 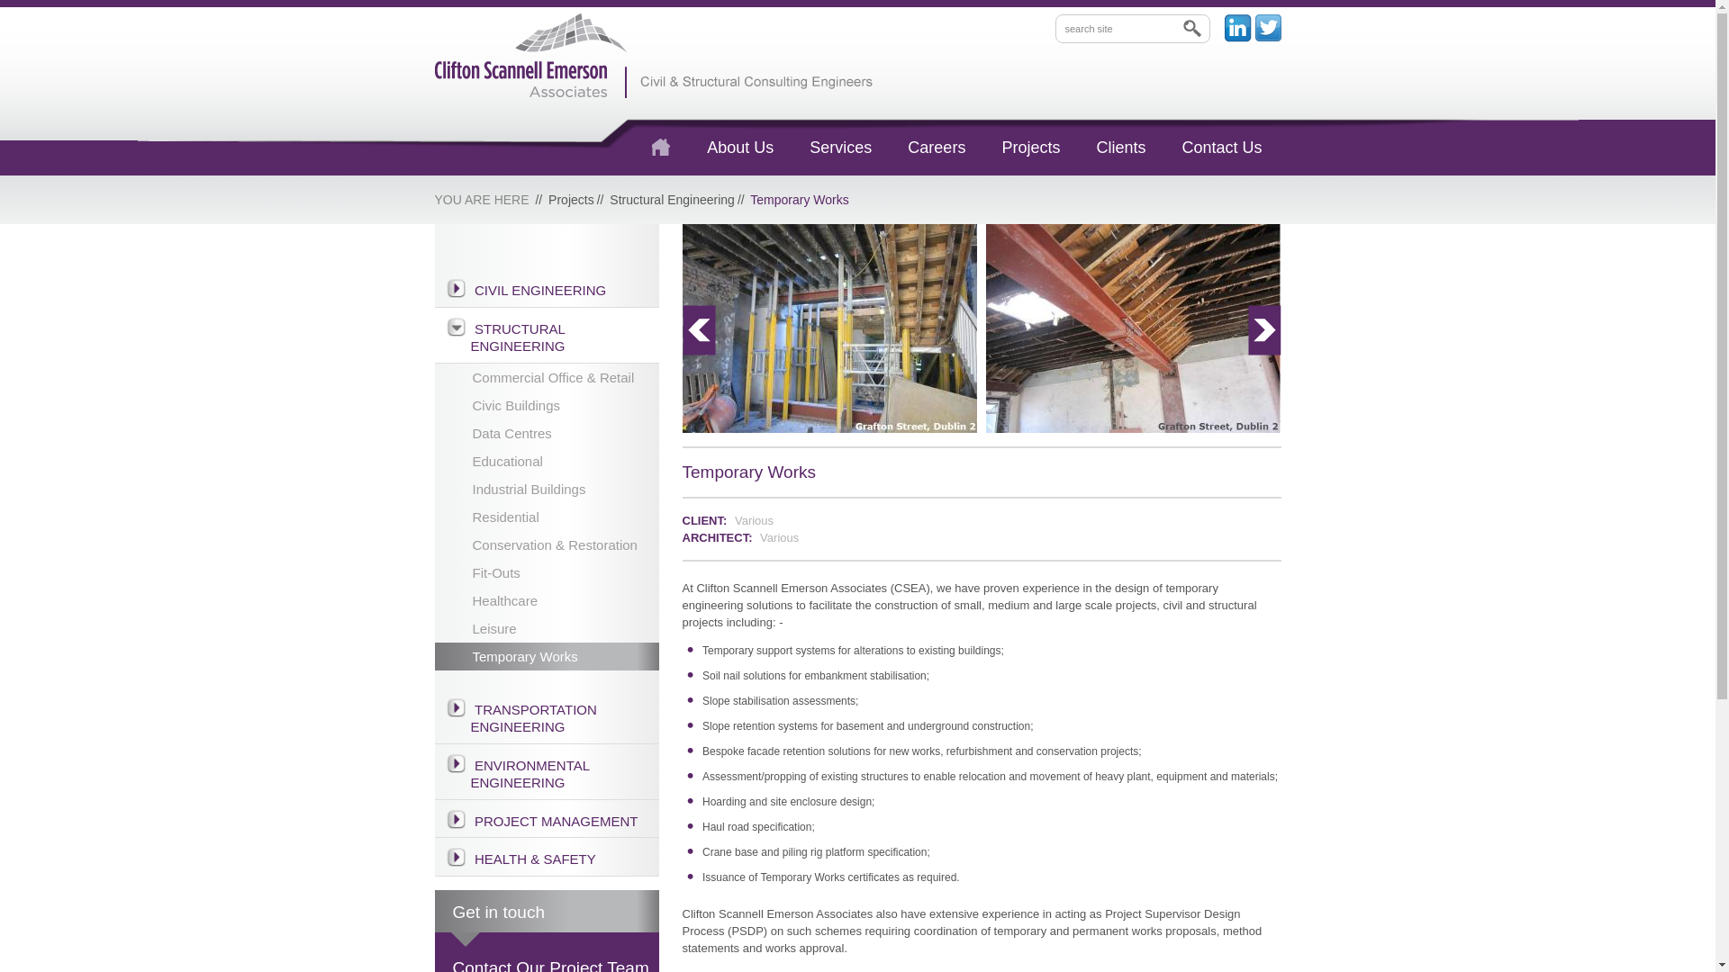 What do you see at coordinates (841, 148) in the screenshot?
I see `Services` at bounding box center [841, 148].